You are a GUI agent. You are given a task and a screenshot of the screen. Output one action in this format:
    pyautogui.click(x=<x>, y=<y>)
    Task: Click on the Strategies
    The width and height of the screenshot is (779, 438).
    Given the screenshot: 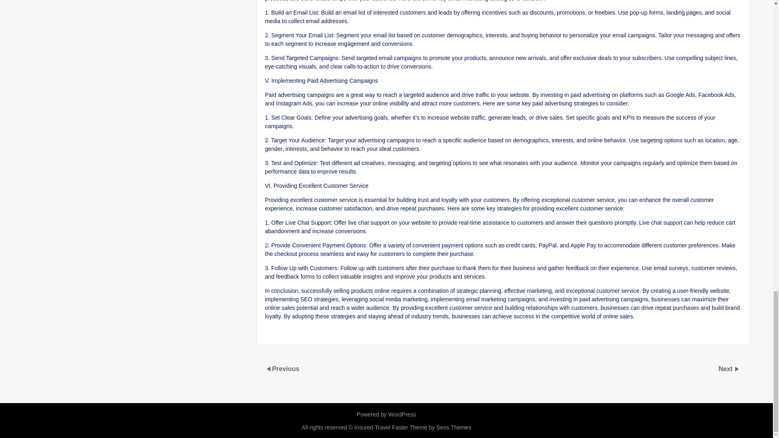 What is the action you would take?
    pyautogui.click(x=458, y=335)
    